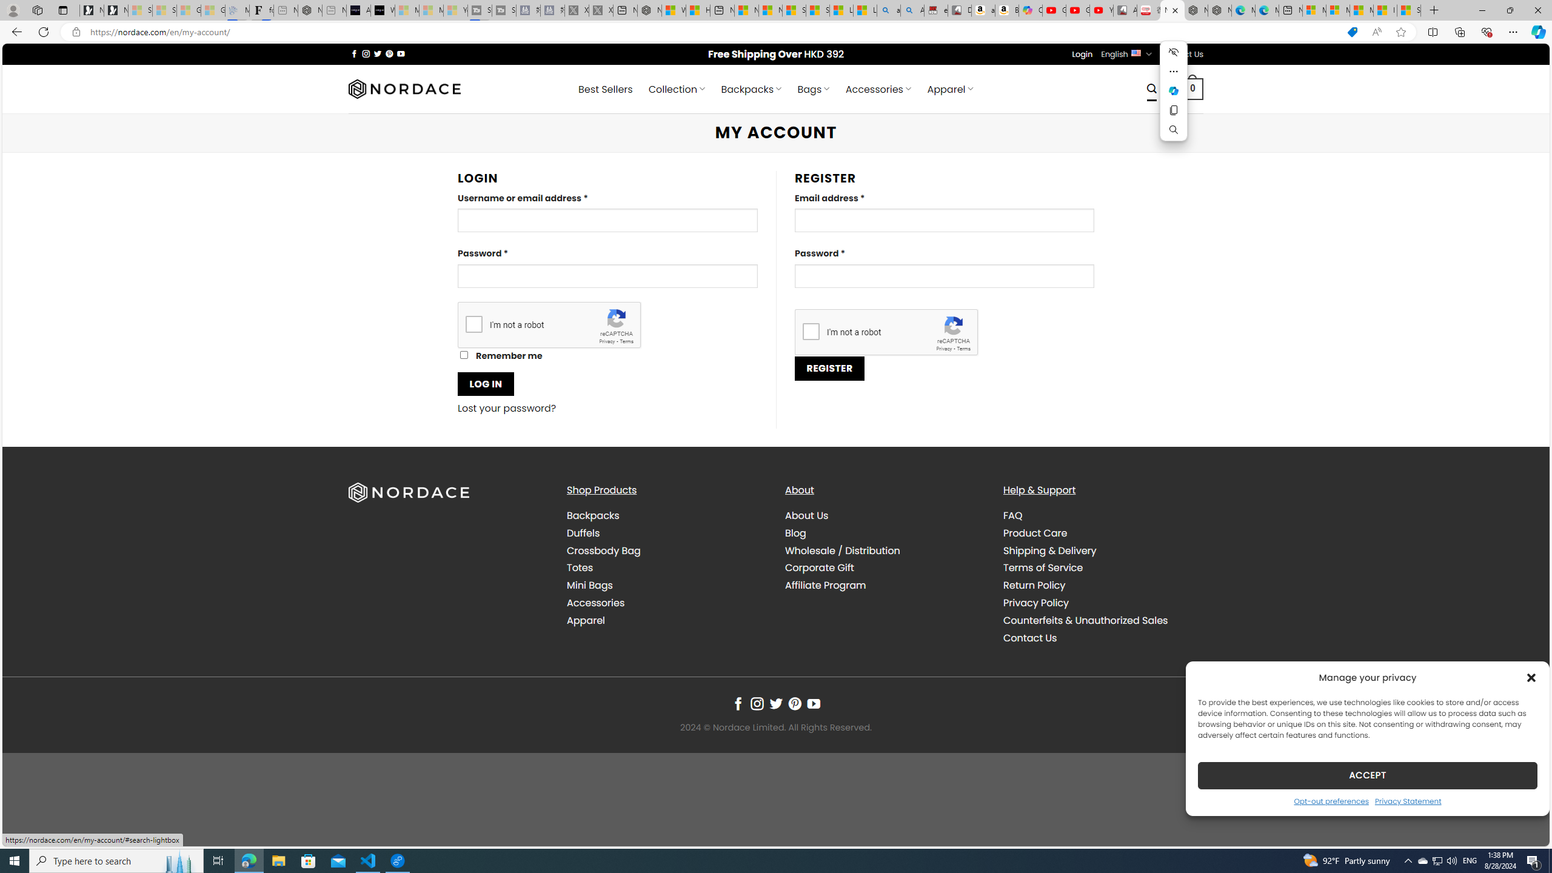 The height and width of the screenshot is (873, 1552). What do you see at coordinates (829, 368) in the screenshot?
I see `REGISTER` at bounding box center [829, 368].